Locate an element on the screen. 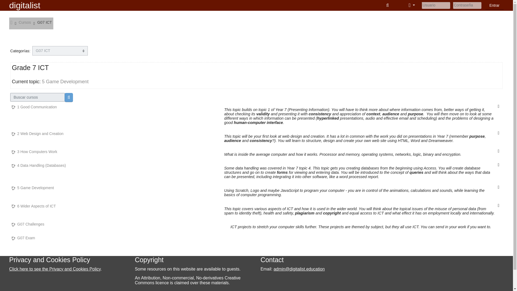  Cursos is located at coordinates (25, 22).